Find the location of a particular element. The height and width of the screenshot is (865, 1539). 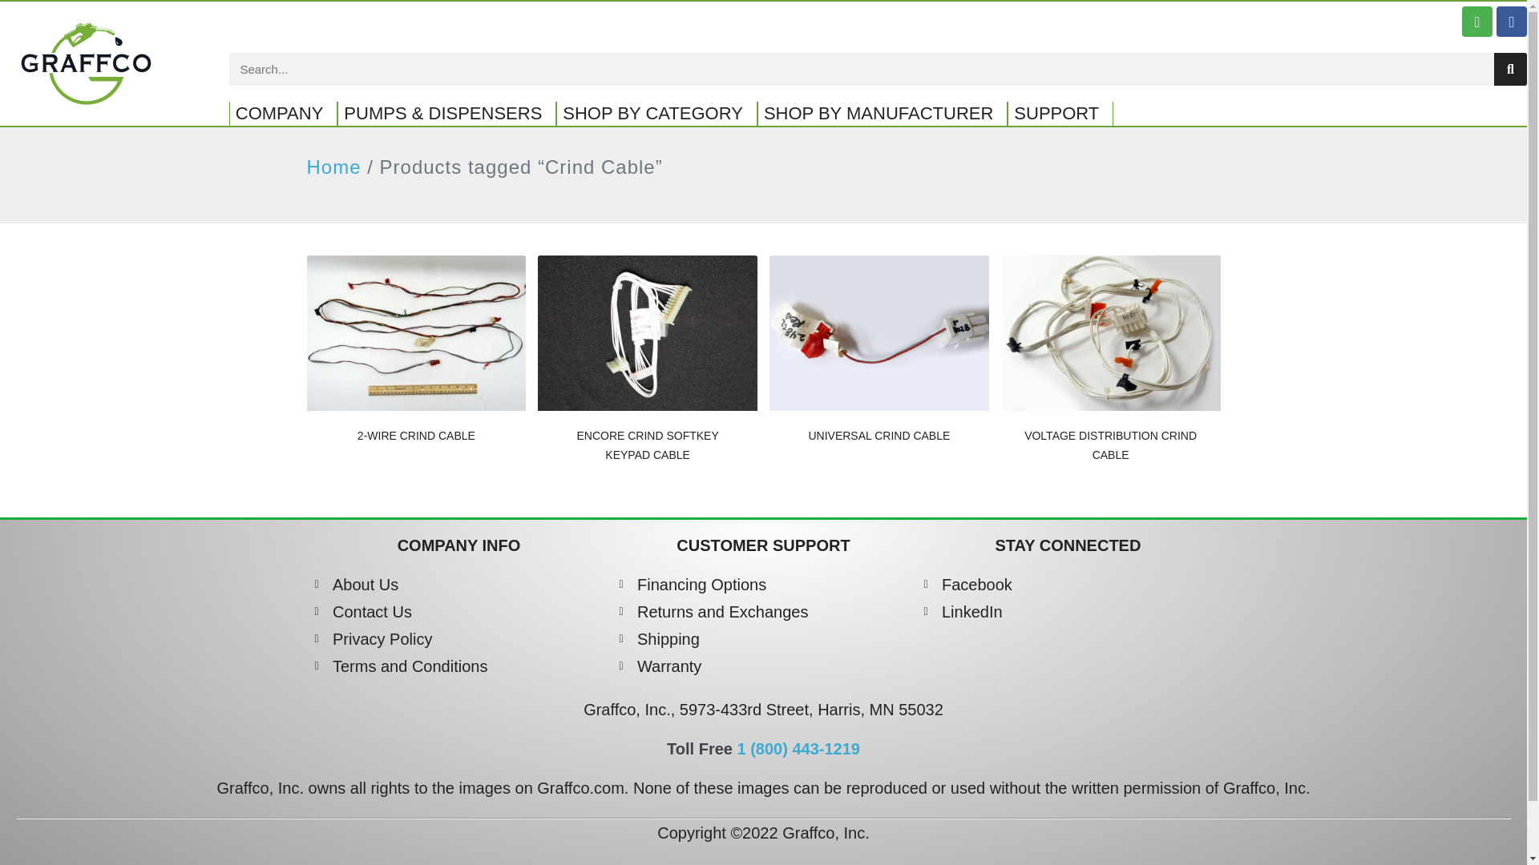

SHOP BY MANUFACTURER is located at coordinates (882, 114).